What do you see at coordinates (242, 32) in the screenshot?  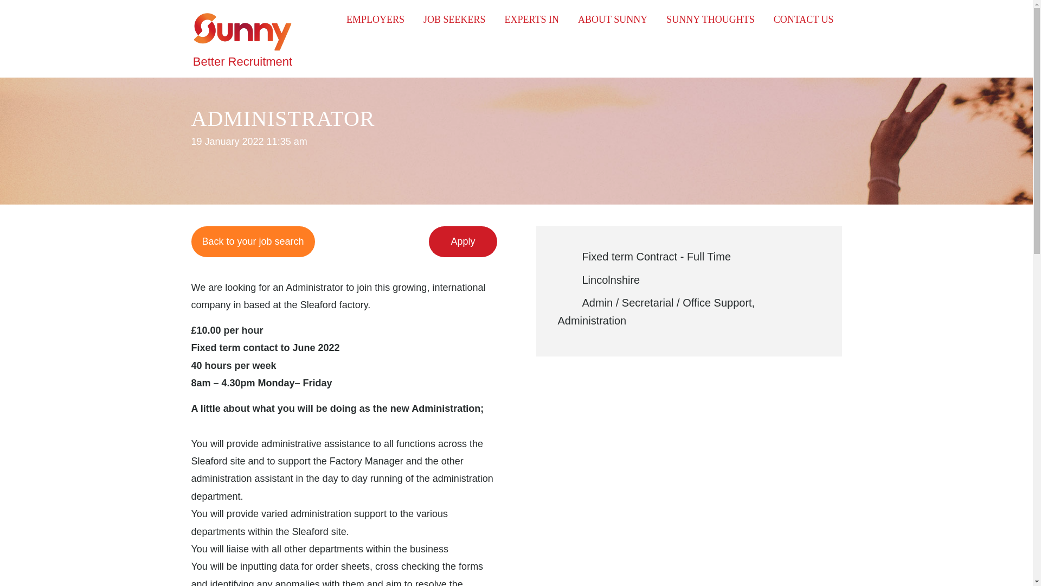 I see `EXPERTS IN` at bounding box center [242, 32].